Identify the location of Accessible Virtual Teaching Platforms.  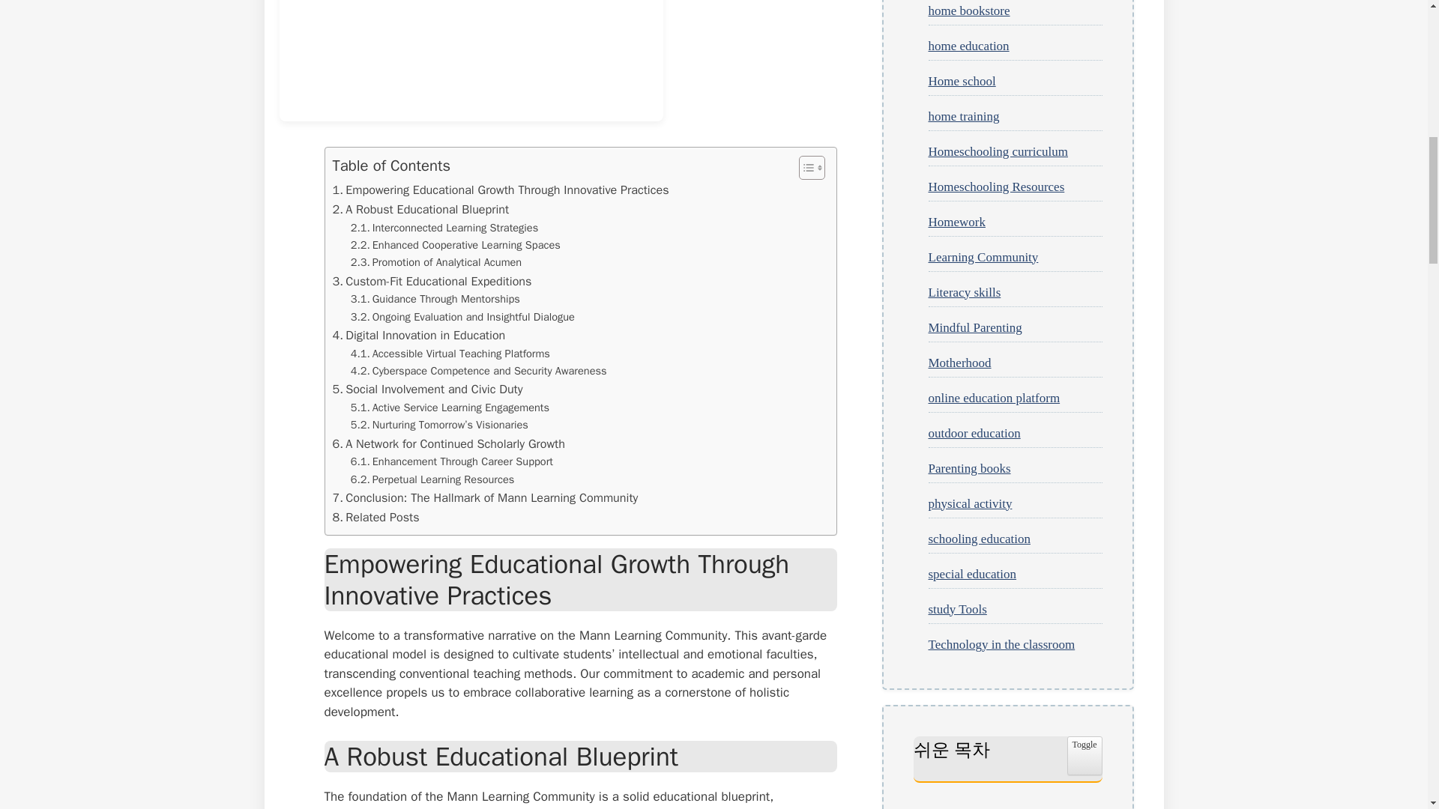
(450, 354).